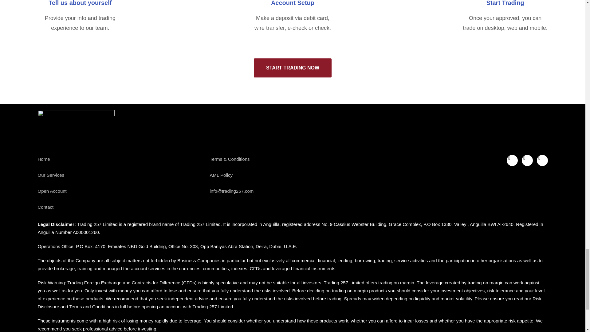 The height and width of the screenshot is (332, 590). I want to click on Home, so click(120, 159).